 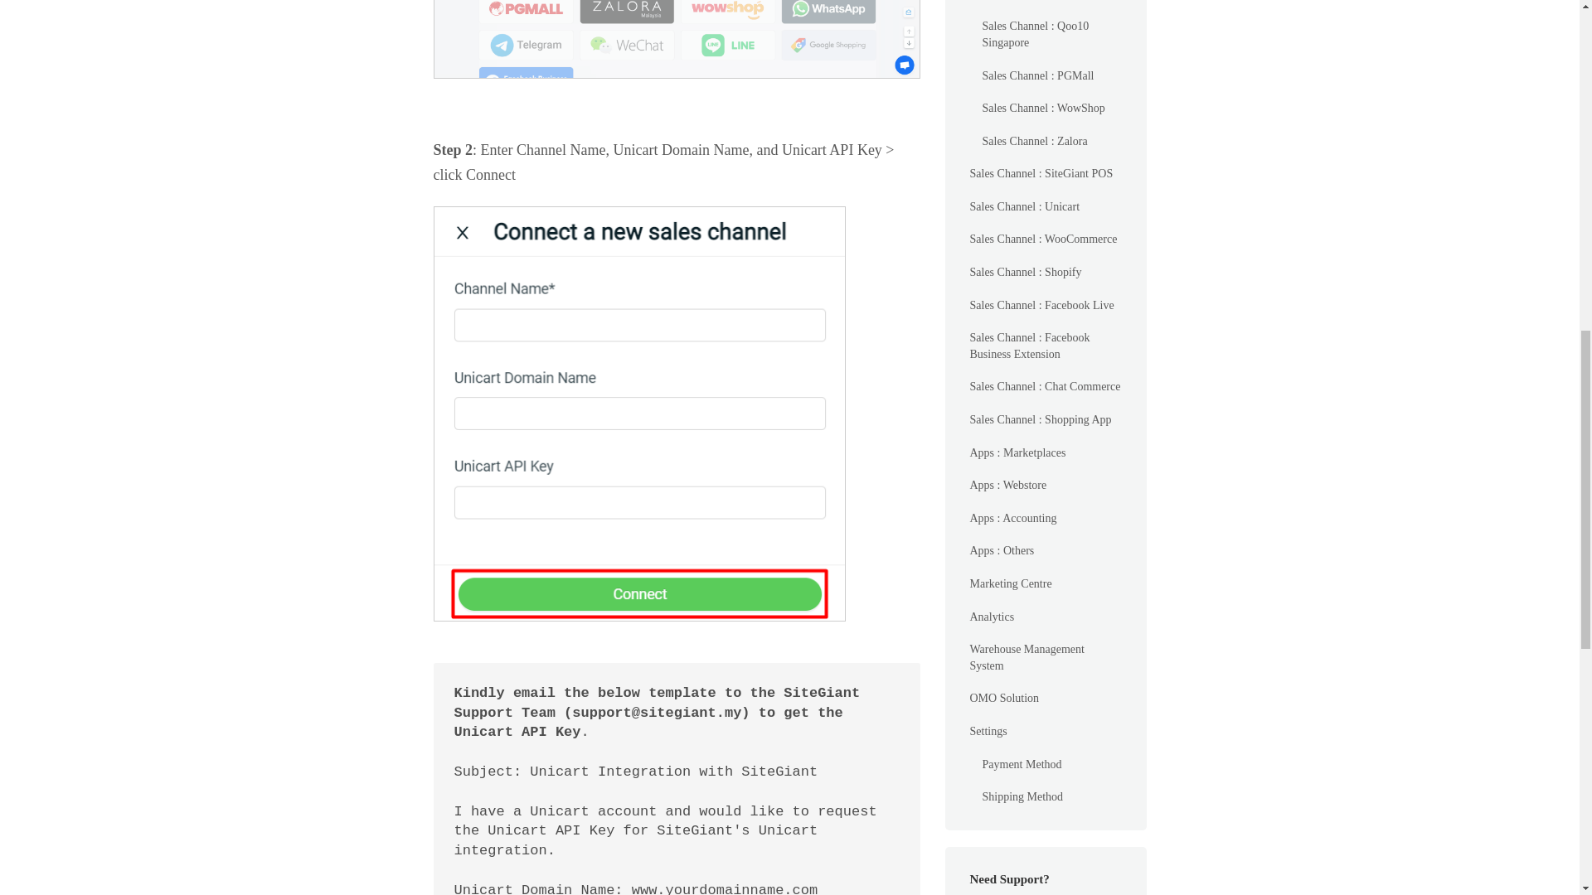 I want to click on Sales Channel : Shopping App, so click(x=1040, y=194).